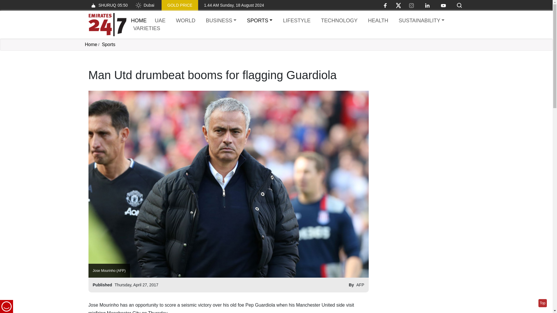 The image size is (557, 313). What do you see at coordinates (160, 21) in the screenshot?
I see `UAE` at bounding box center [160, 21].